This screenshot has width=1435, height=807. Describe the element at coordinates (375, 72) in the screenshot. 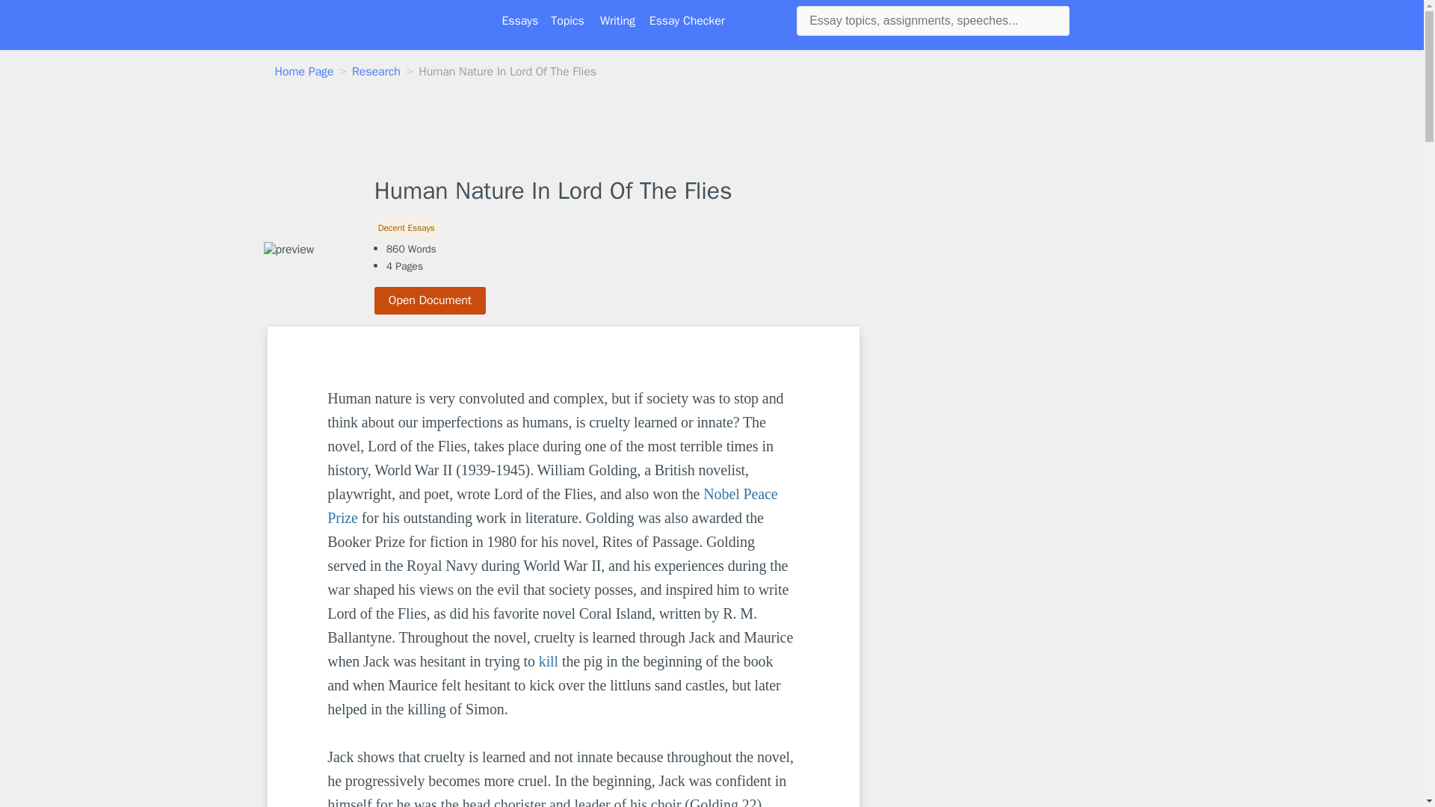

I see `Research` at that location.